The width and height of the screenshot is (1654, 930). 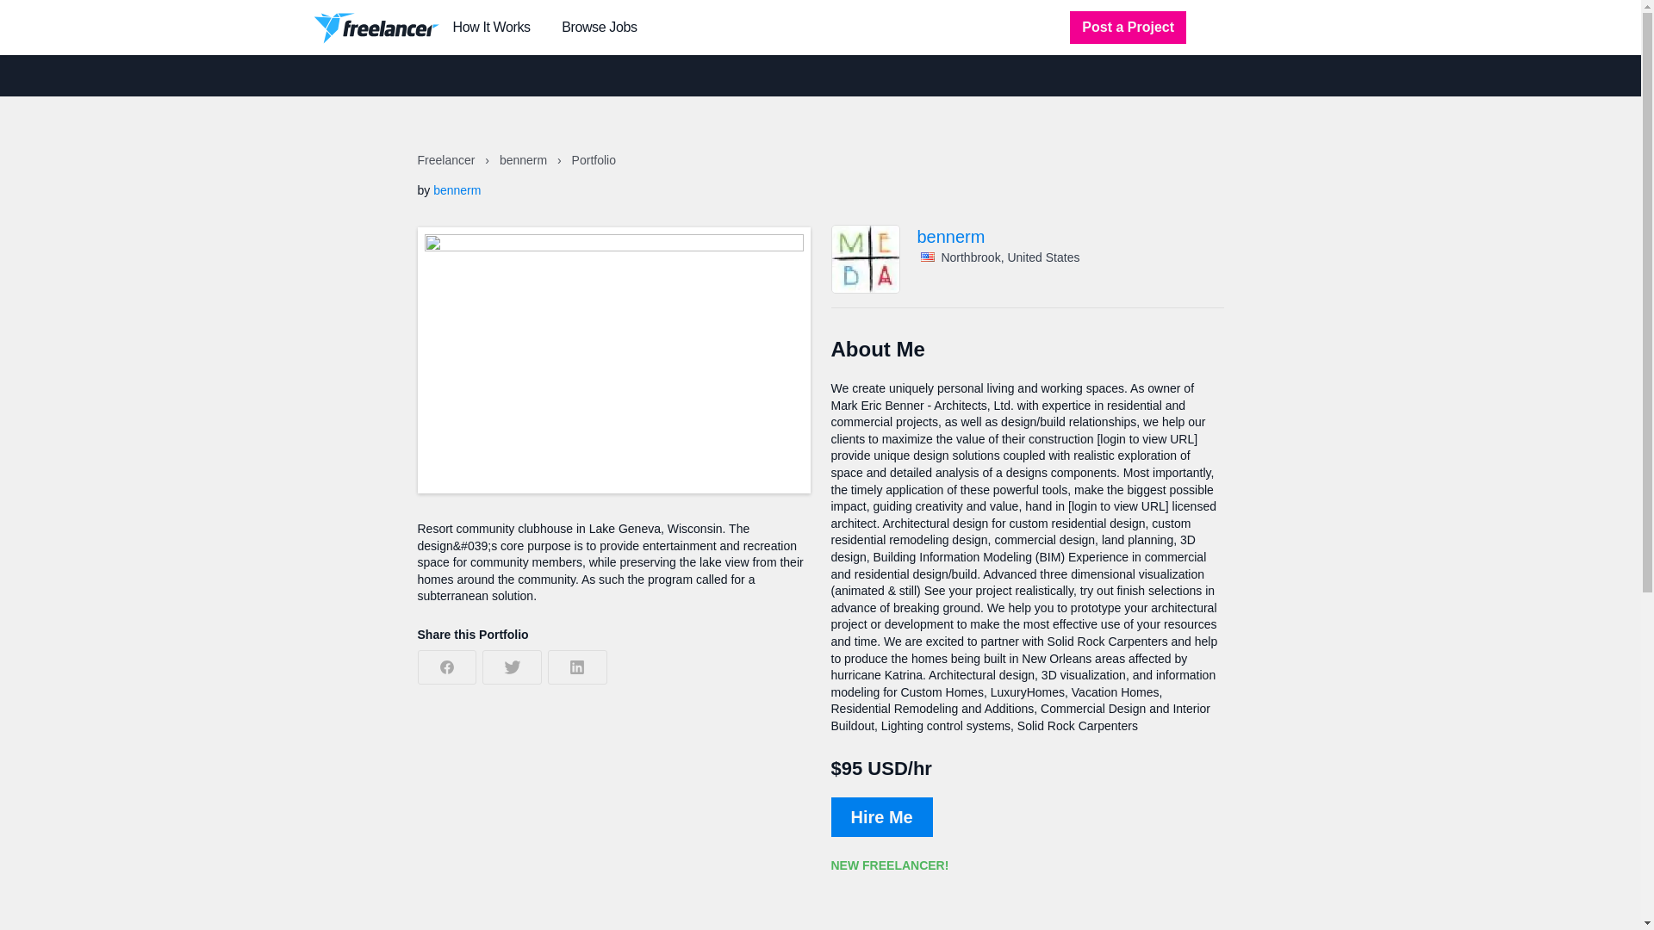 I want to click on How It Works, so click(x=492, y=28).